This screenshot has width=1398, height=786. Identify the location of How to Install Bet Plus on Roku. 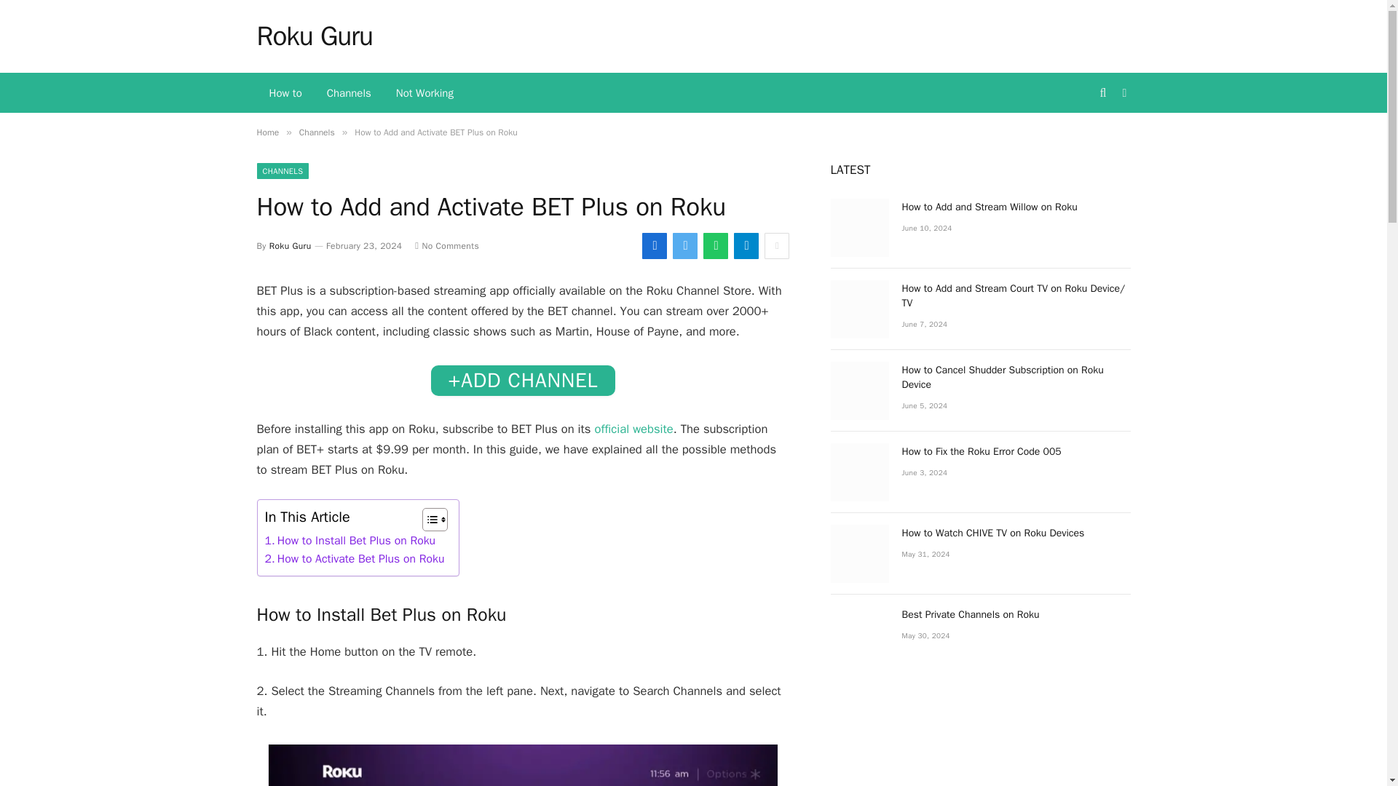
(351, 541).